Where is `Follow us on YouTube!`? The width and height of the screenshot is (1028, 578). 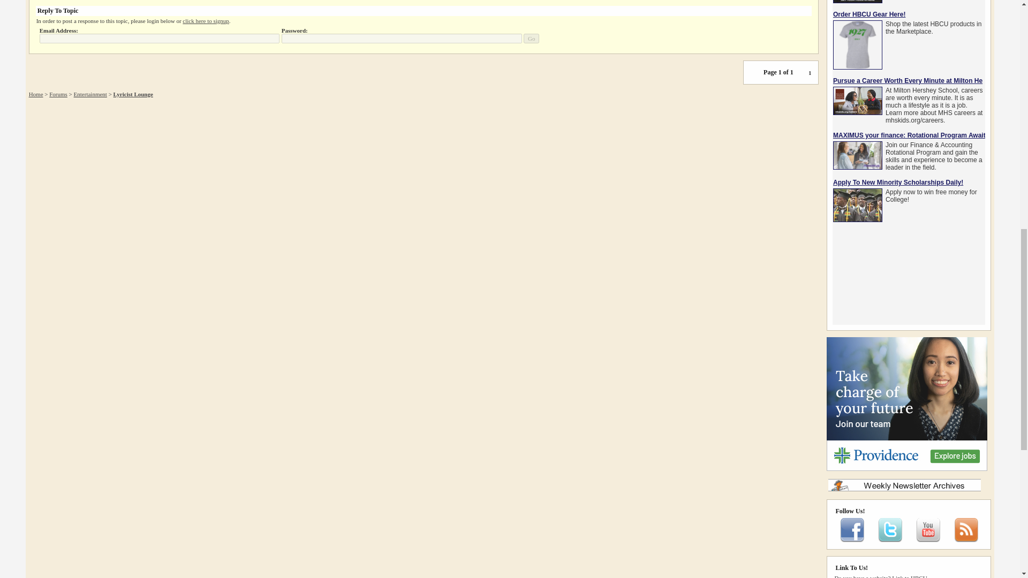
Follow us on YouTube! is located at coordinates (928, 540).